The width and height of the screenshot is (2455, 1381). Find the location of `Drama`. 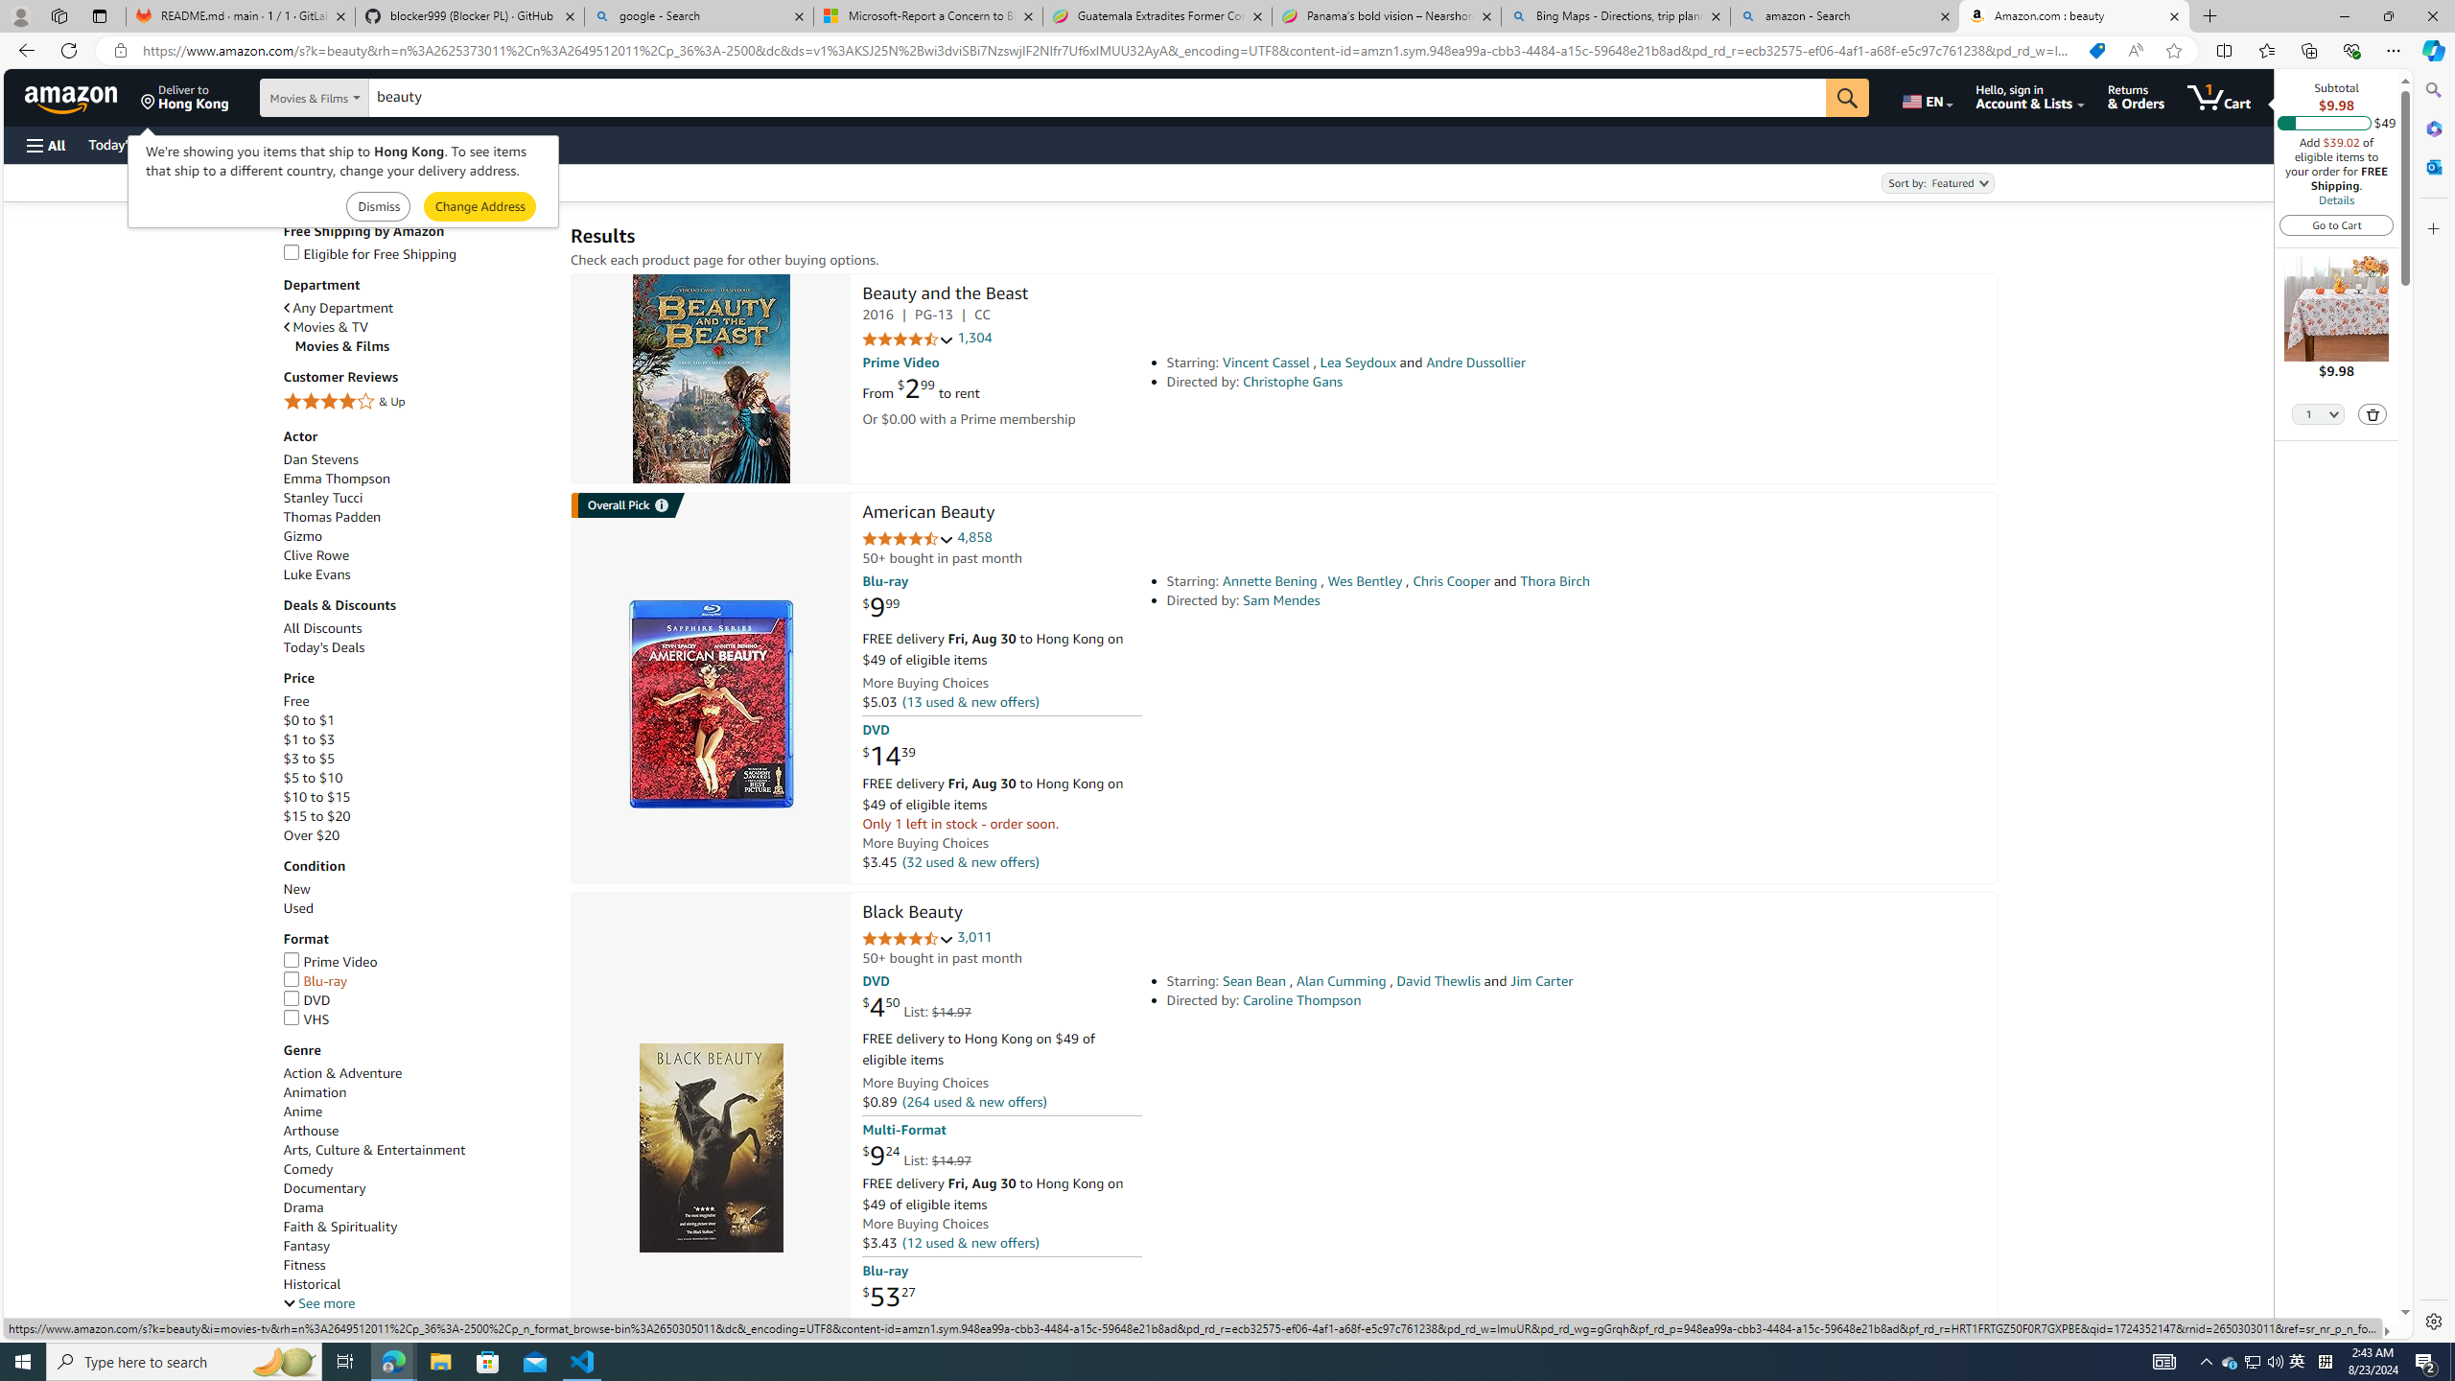

Drama is located at coordinates (303, 1206).